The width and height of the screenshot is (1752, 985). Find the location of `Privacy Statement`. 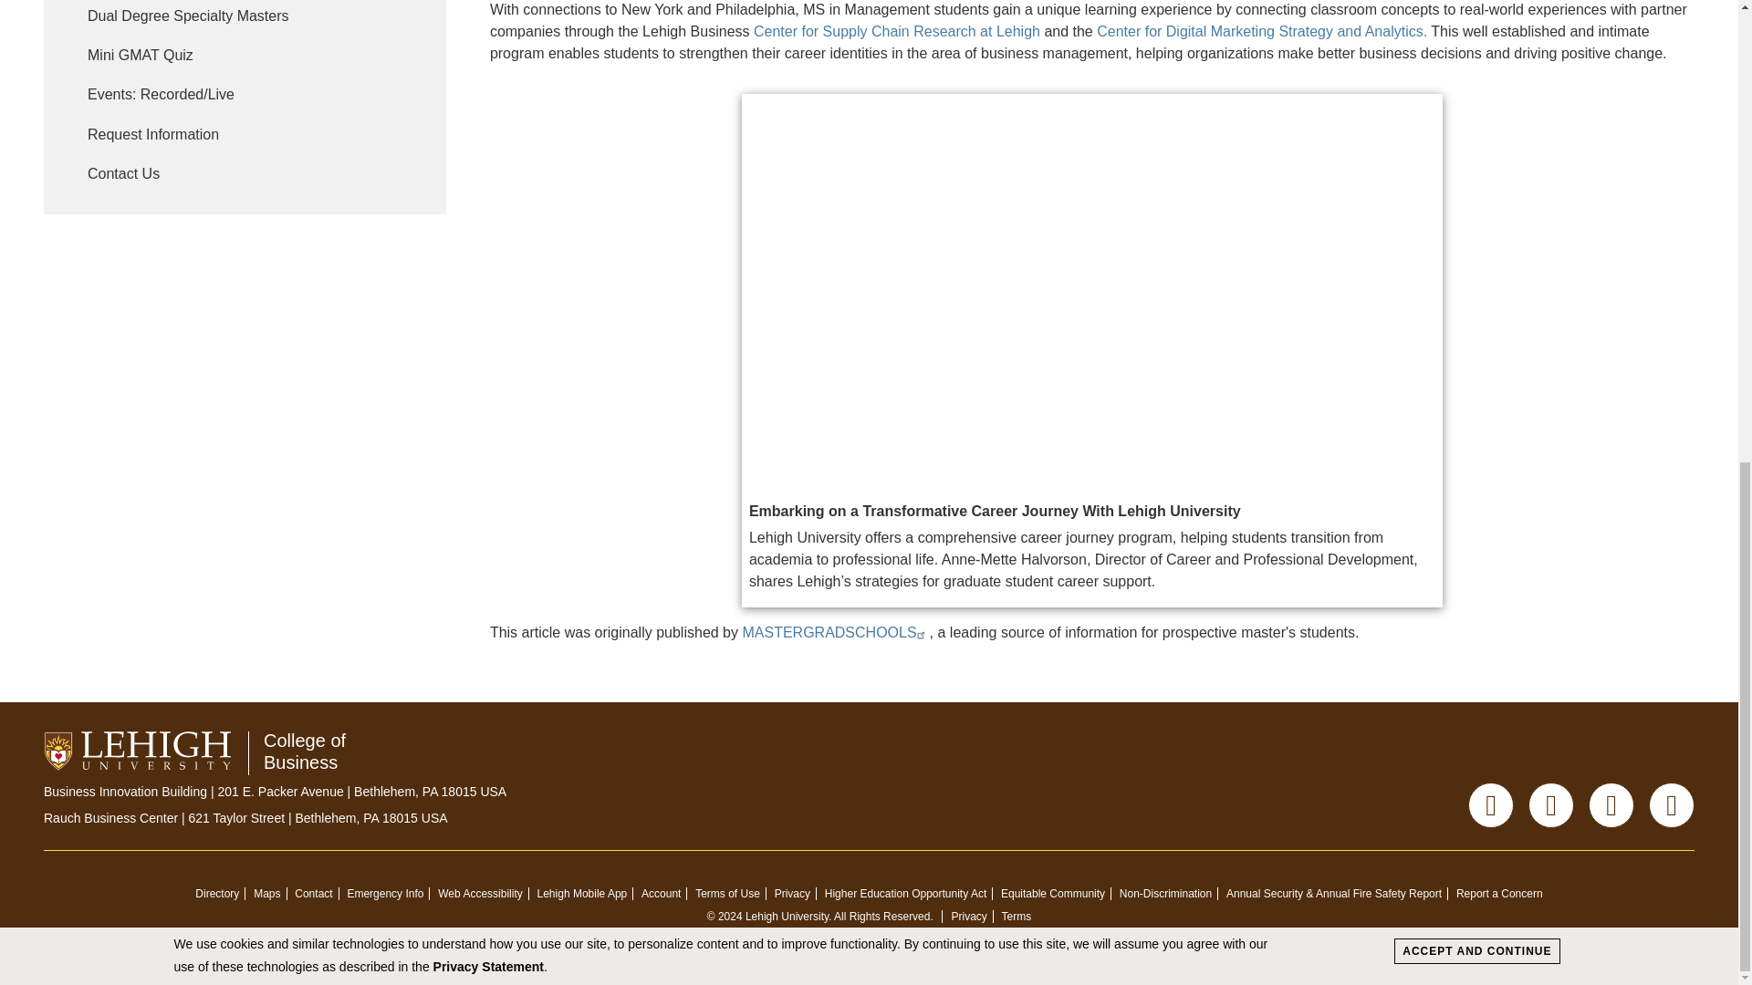

Privacy Statement is located at coordinates (487, 97).